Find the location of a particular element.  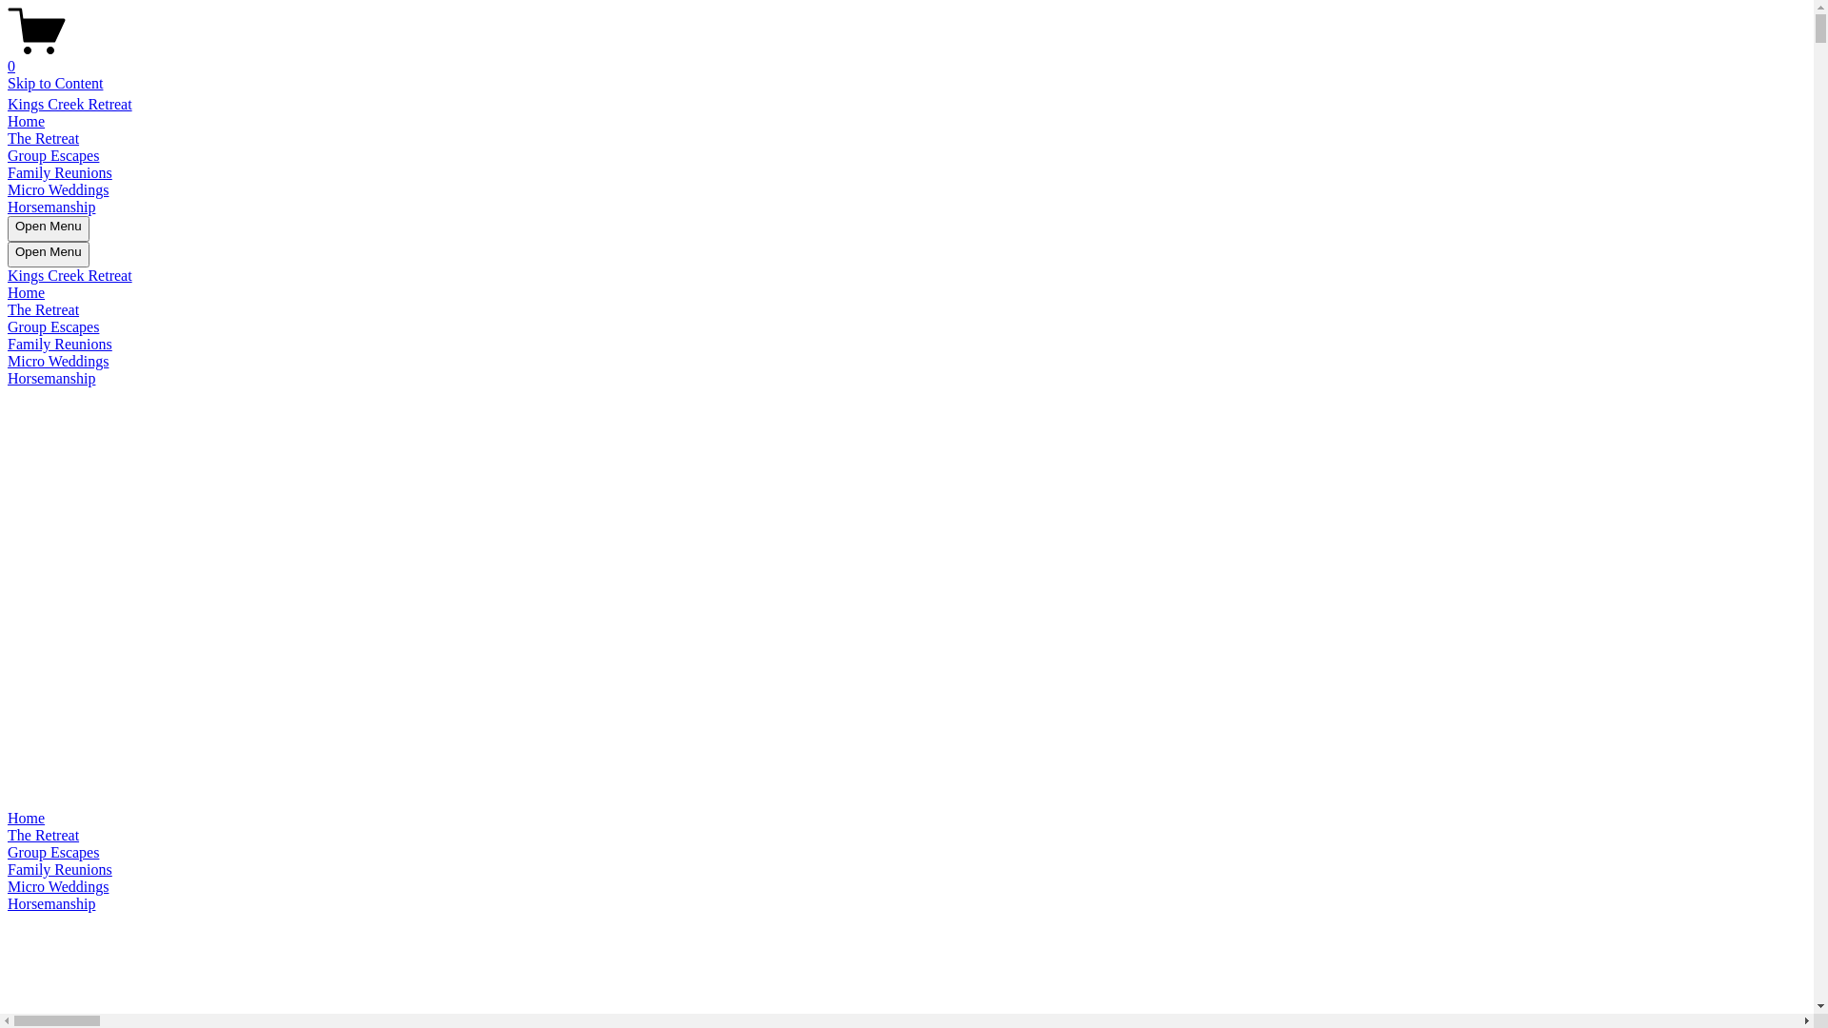

Micro Weddings is located at coordinates (58, 190).